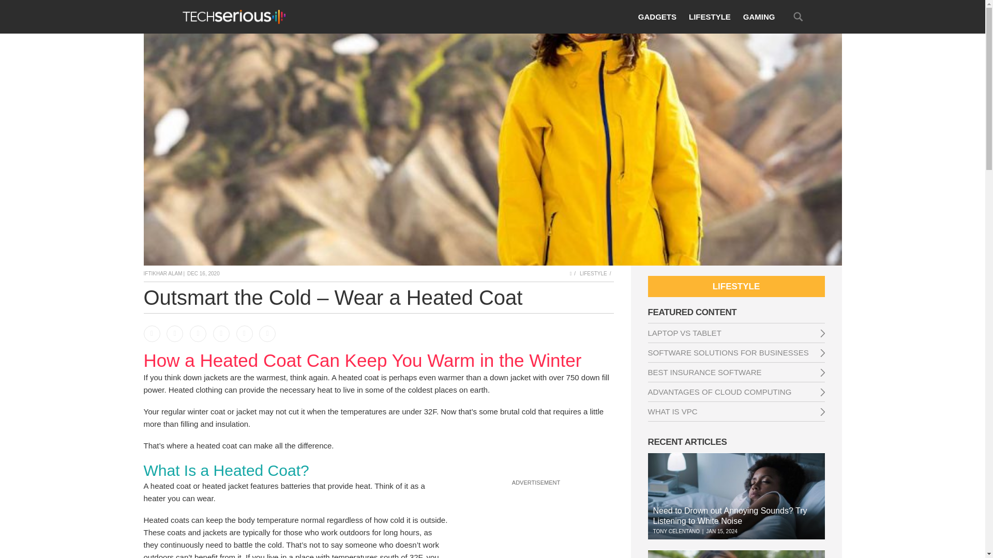 The image size is (993, 558). What do you see at coordinates (798, 17) in the screenshot?
I see `Search` at bounding box center [798, 17].